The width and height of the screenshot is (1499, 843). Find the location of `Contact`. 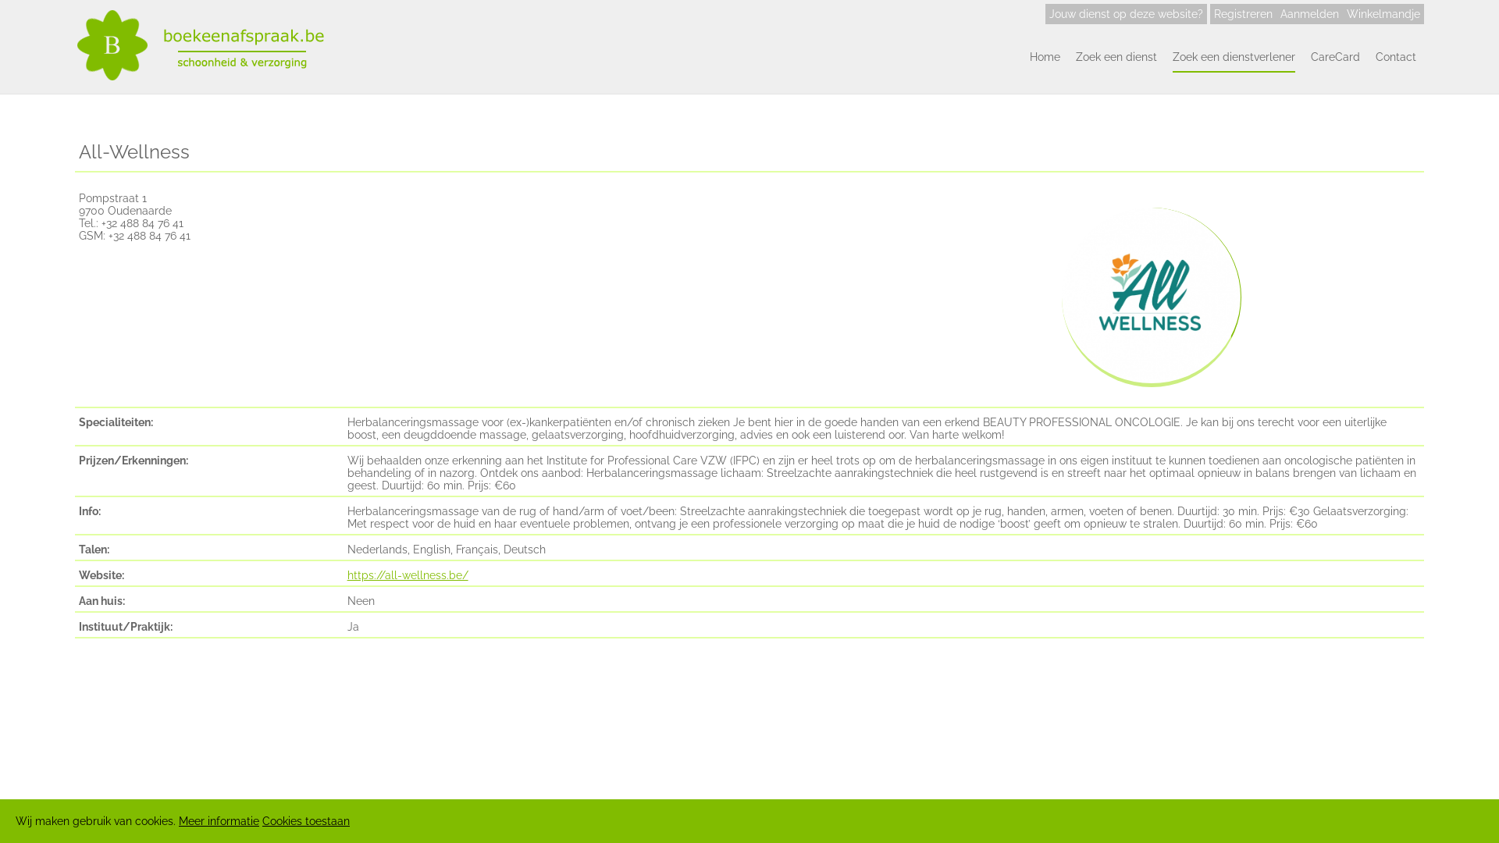

Contact is located at coordinates (842, 810).